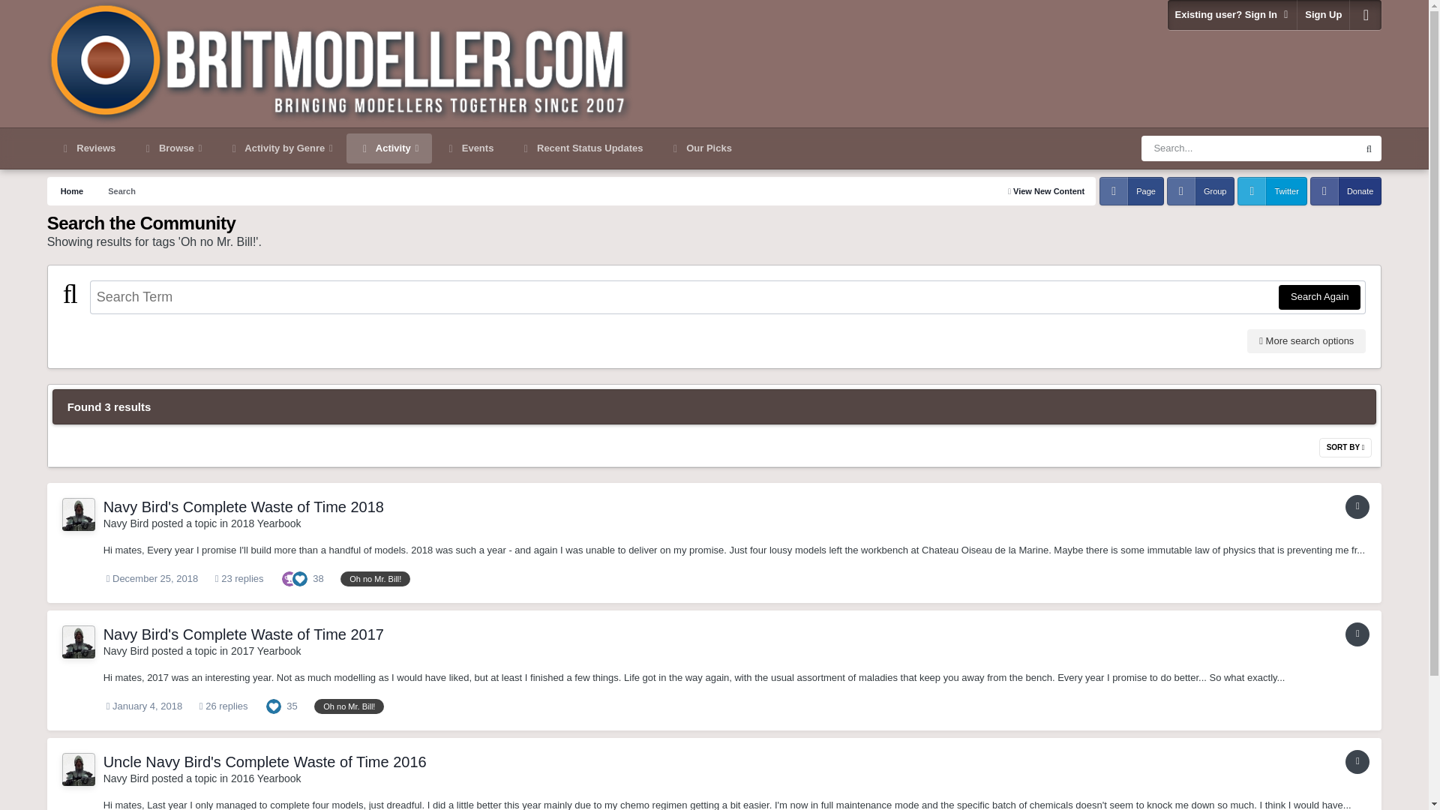 Image resolution: width=1440 pixels, height=810 pixels. I want to click on Go to Navy Bird's profile, so click(78, 642).